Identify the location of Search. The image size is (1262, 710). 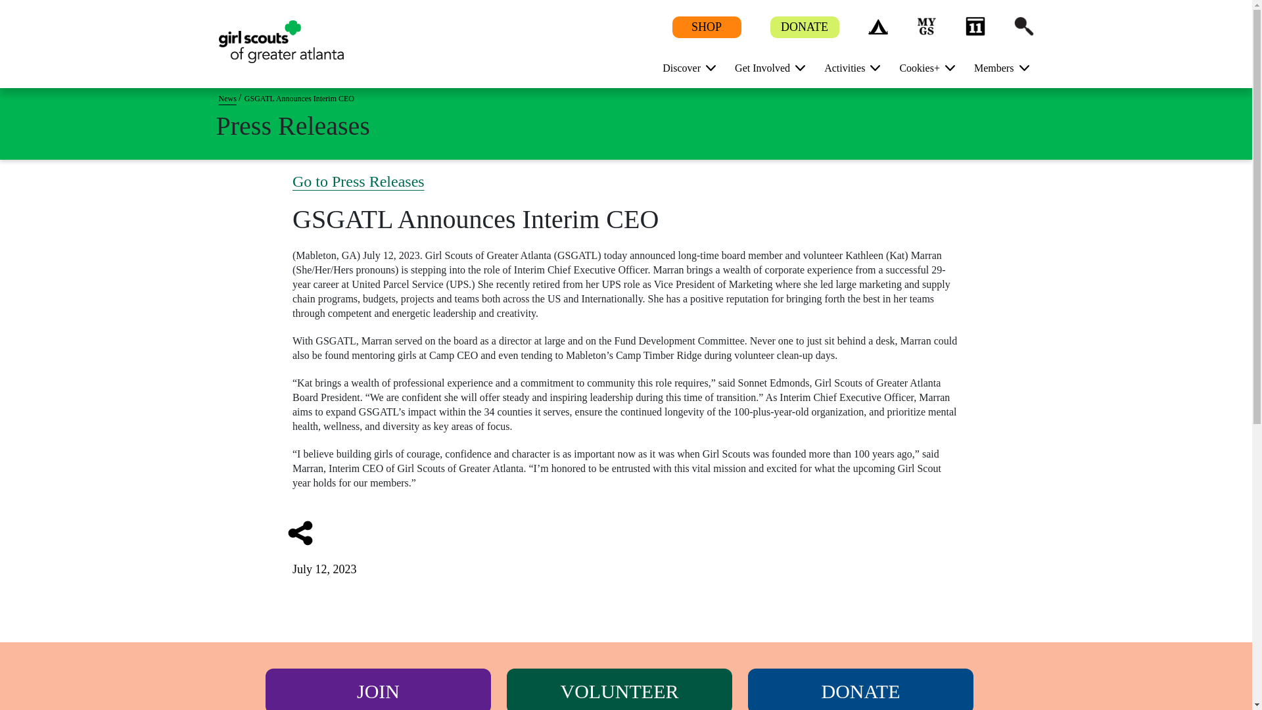
(1023, 26).